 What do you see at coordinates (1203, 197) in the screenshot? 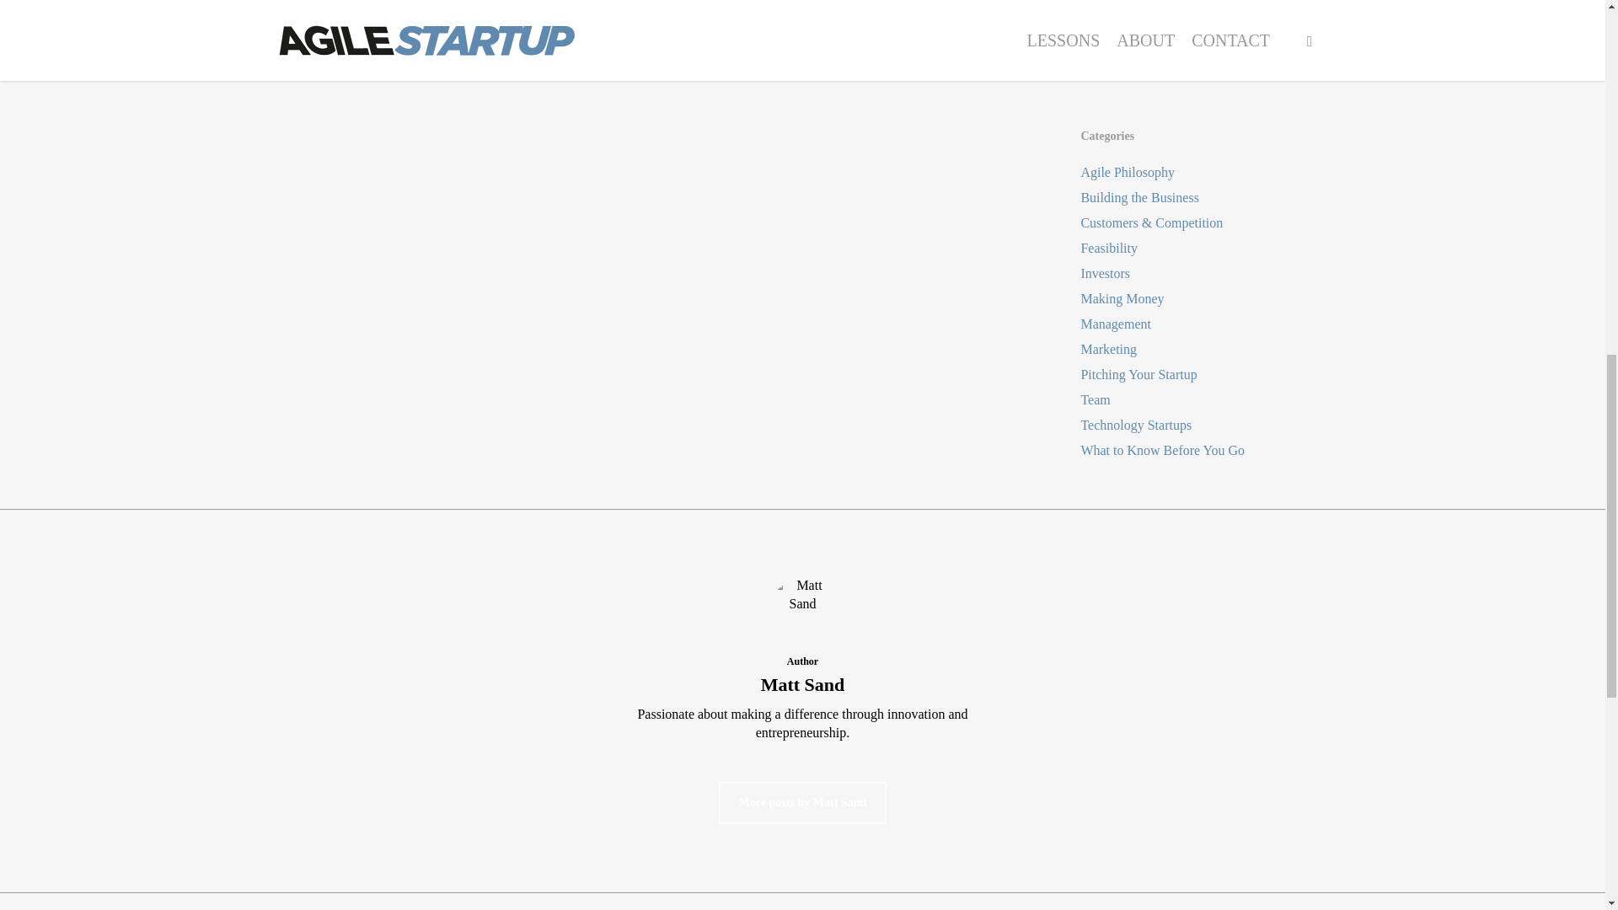
I see `Building the Business` at bounding box center [1203, 197].